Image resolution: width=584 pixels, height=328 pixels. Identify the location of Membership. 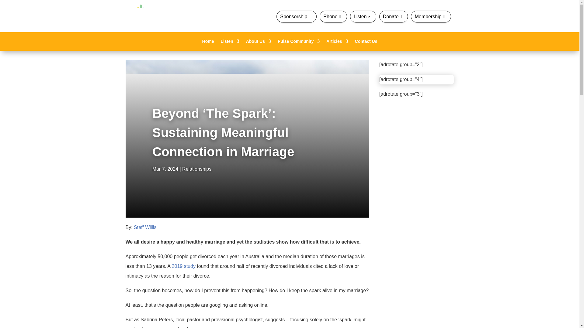
(431, 16).